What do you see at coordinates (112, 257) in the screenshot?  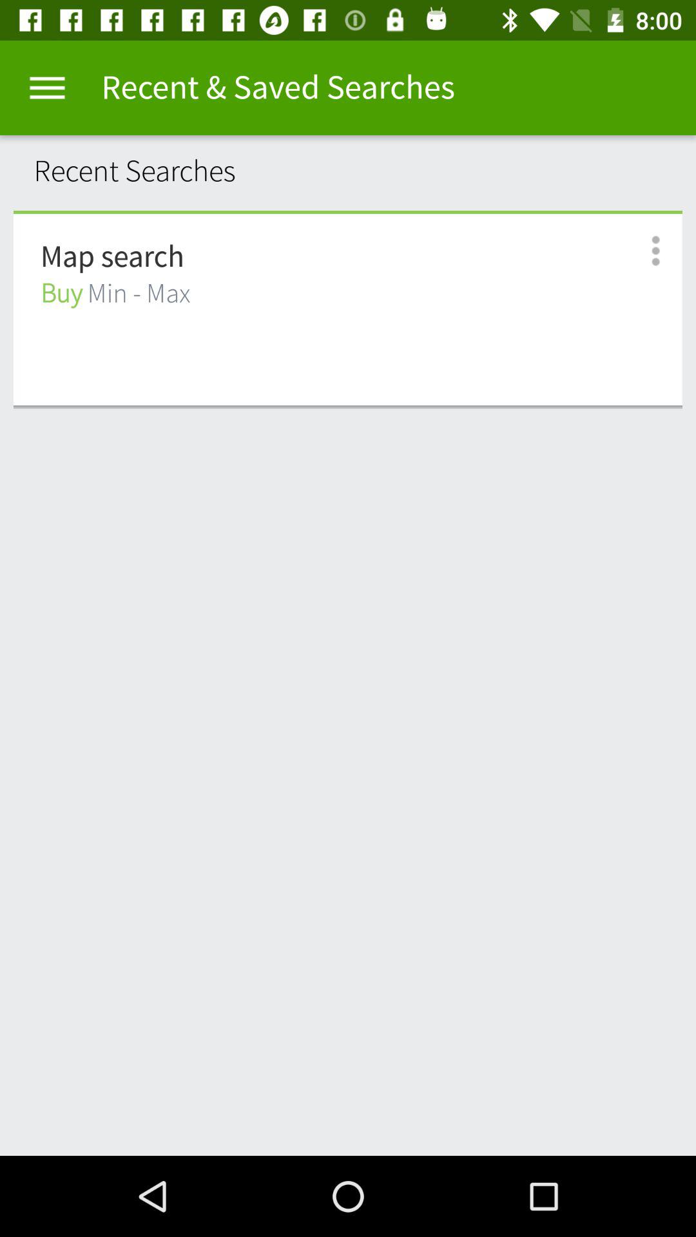 I see `open map search item` at bounding box center [112, 257].